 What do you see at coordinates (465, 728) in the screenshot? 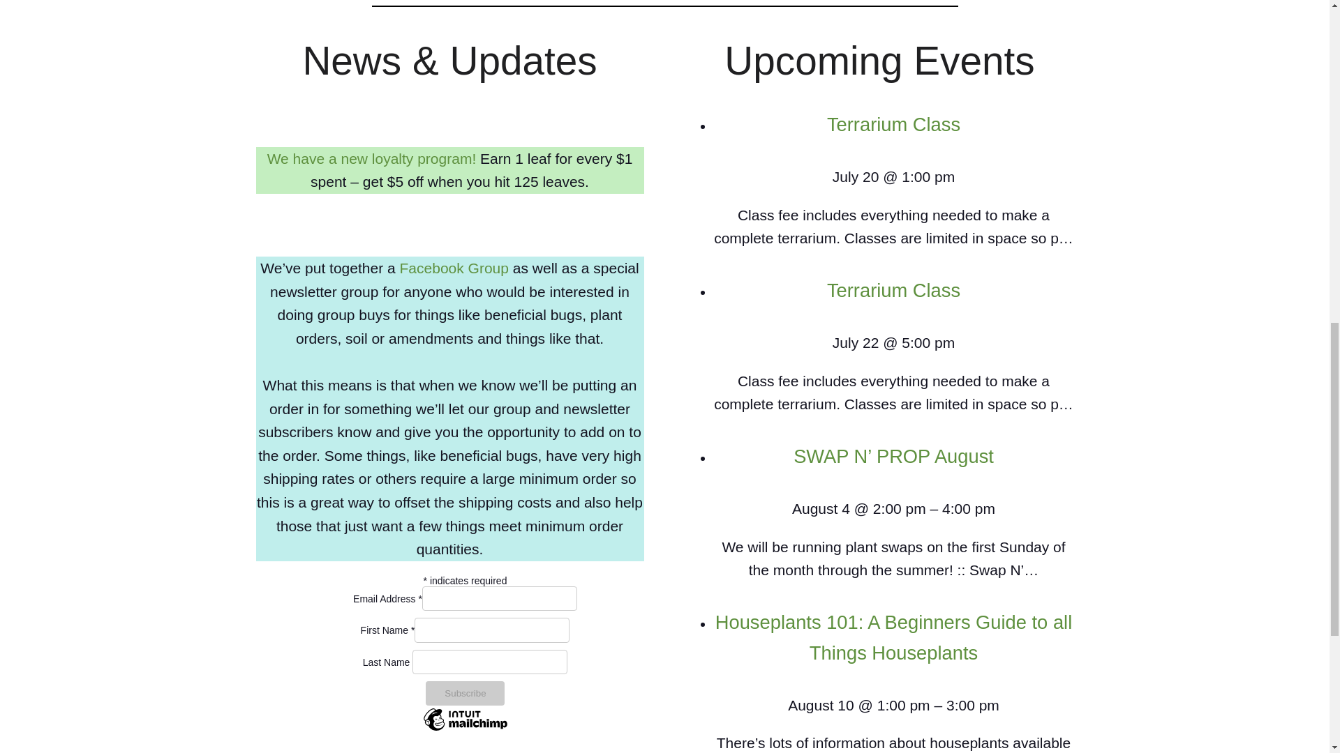
I see `Mailchimp - email marketing made easy and fun` at bounding box center [465, 728].